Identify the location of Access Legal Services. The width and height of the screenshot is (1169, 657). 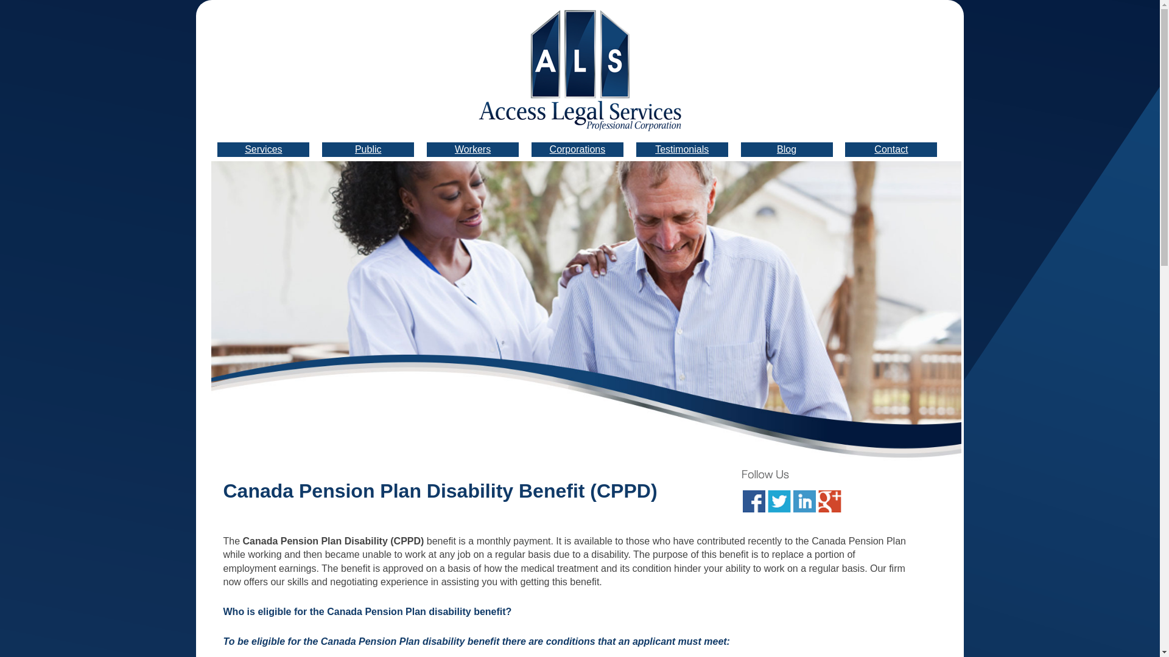
(580, 71).